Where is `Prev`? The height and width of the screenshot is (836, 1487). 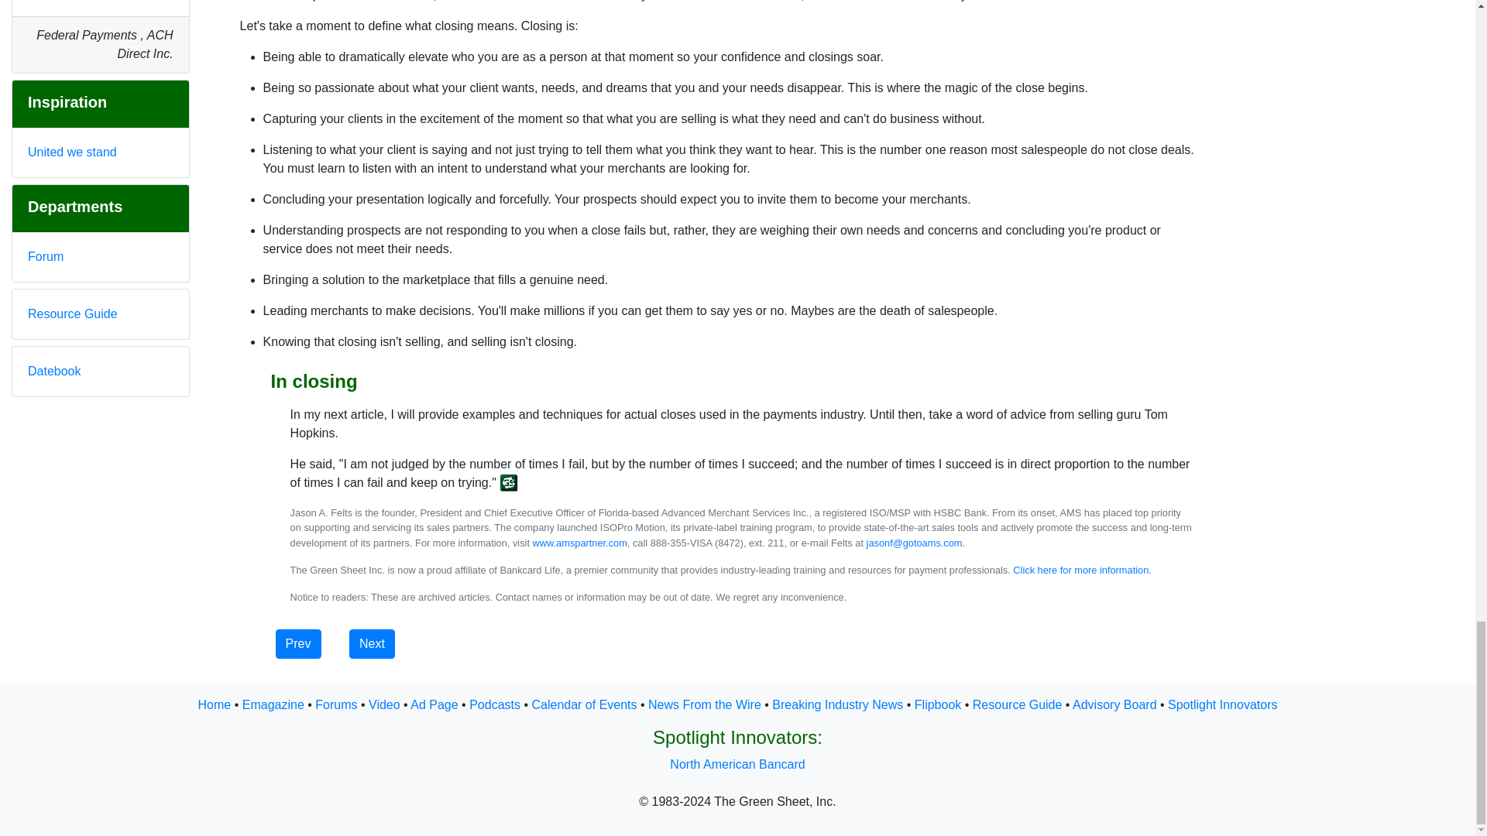 Prev is located at coordinates (297, 644).